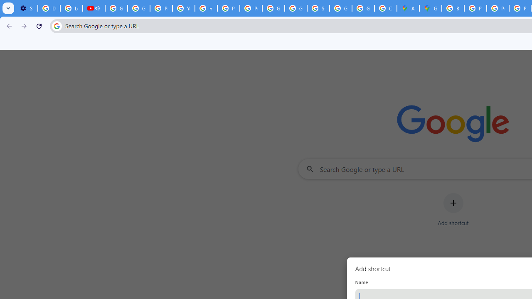  What do you see at coordinates (229, 8) in the screenshot?
I see `Privacy Help Center - Policies Help` at bounding box center [229, 8].